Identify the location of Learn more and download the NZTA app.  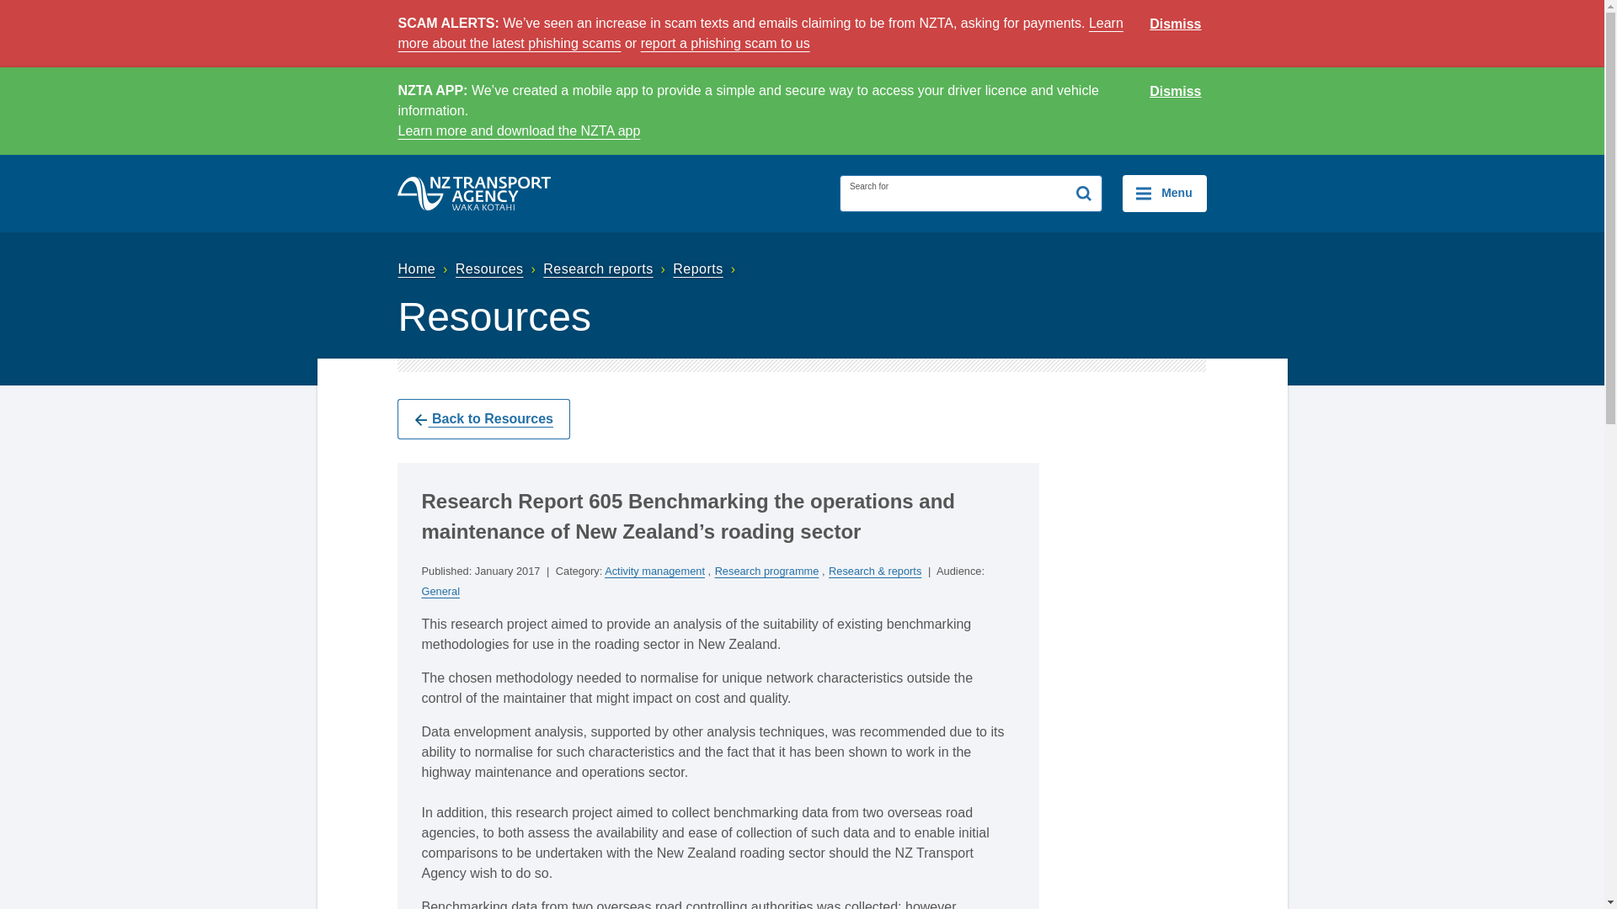
(519, 130).